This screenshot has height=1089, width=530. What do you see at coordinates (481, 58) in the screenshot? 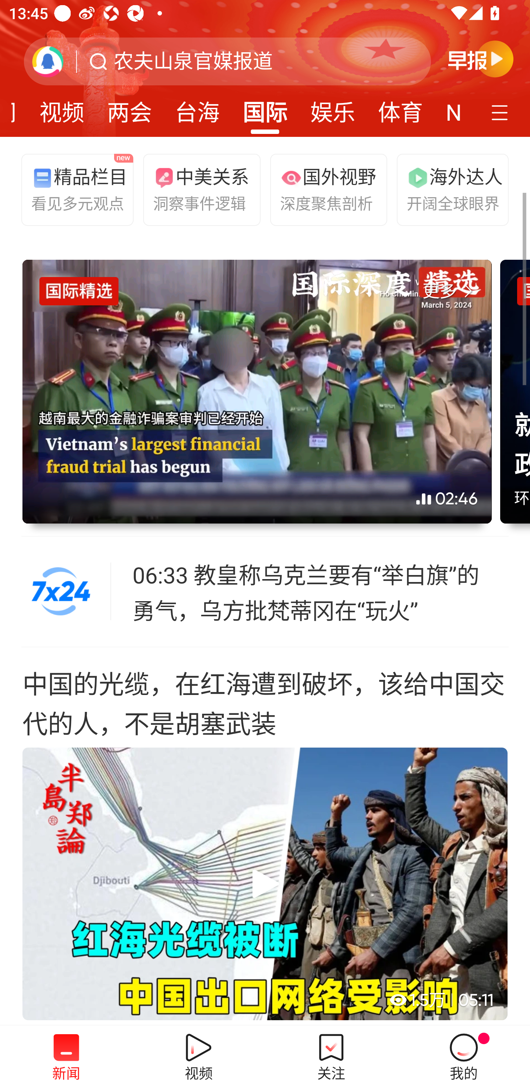
I see `早晚报` at bounding box center [481, 58].